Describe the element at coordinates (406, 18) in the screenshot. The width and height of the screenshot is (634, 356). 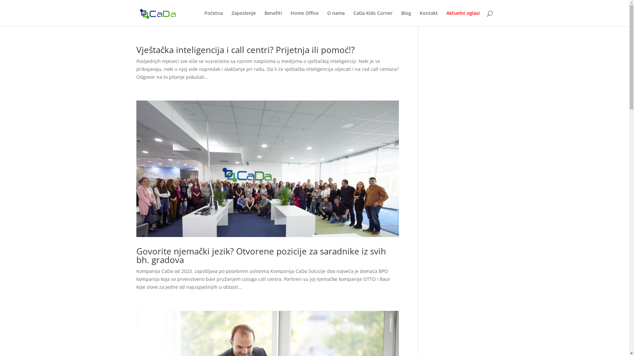
I see `Blog` at that location.